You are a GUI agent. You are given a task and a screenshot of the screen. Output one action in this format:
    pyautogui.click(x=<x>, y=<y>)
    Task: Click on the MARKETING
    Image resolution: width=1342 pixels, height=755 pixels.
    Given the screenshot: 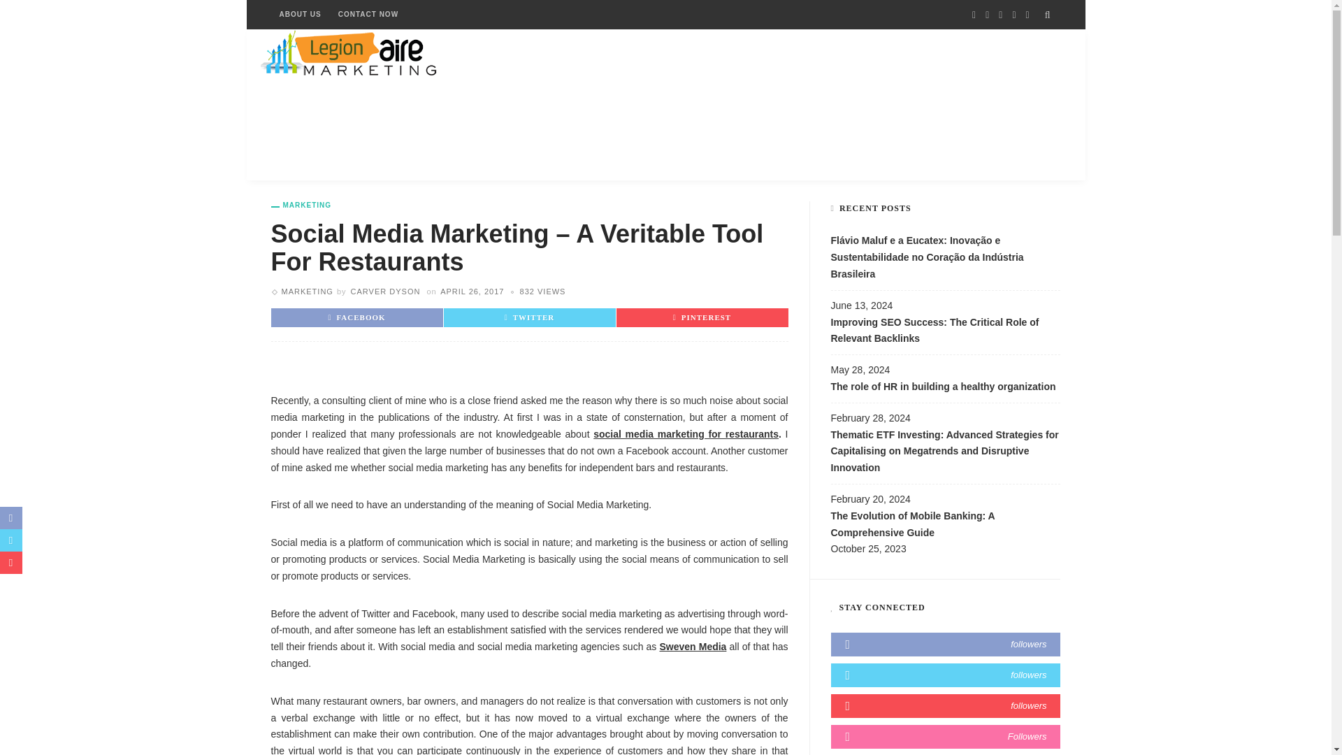 What is the action you would take?
    pyautogui.click(x=301, y=206)
    